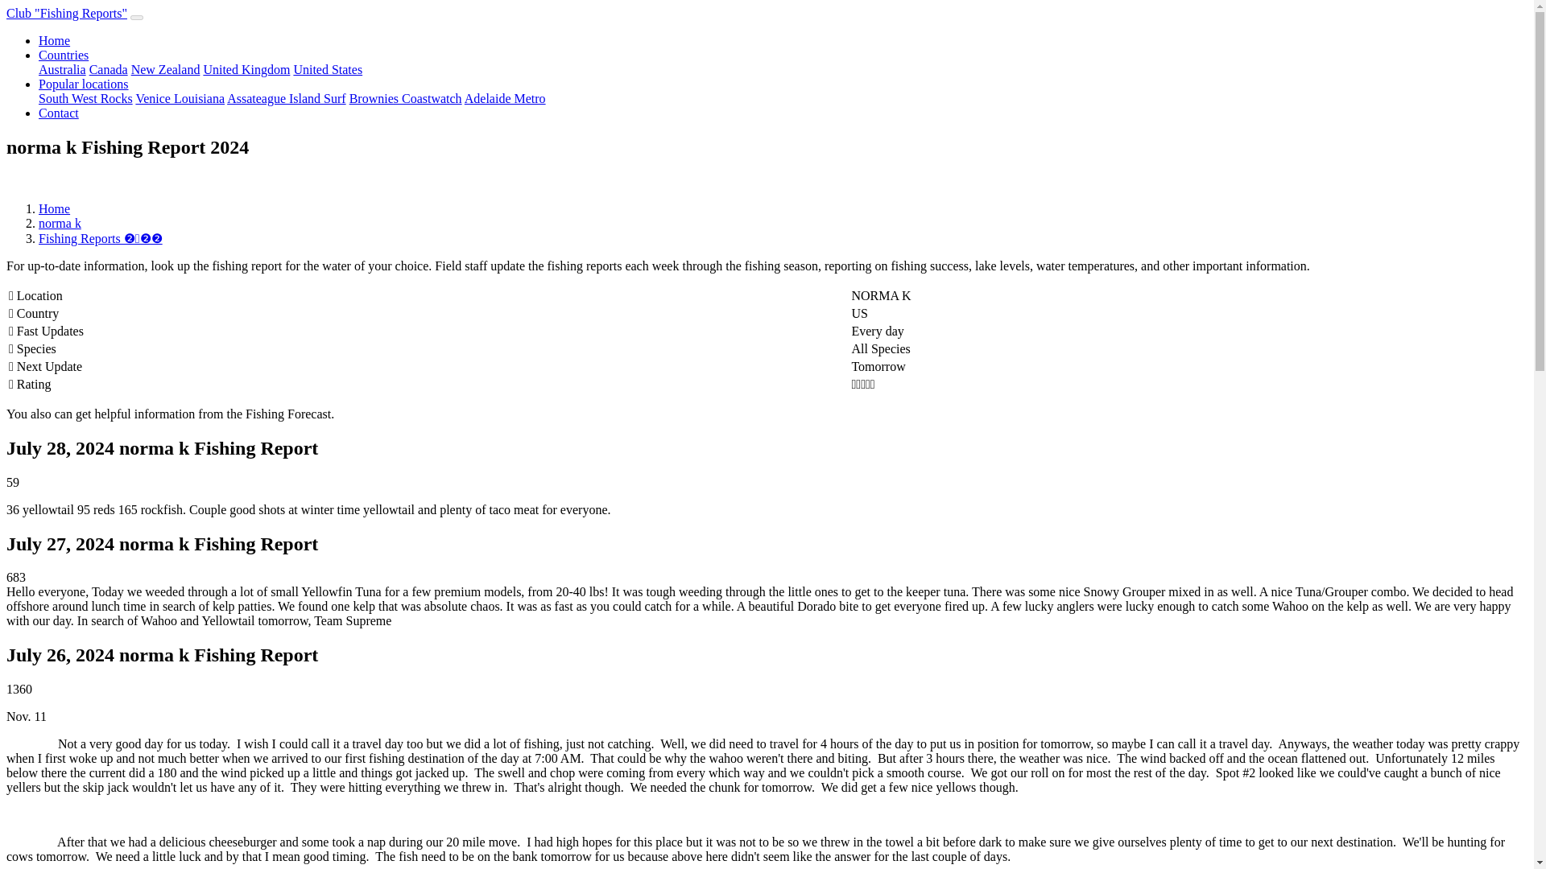 This screenshot has height=869, width=1546. What do you see at coordinates (180, 98) in the screenshot?
I see `Venice Louisiana` at bounding box center [180, 98].